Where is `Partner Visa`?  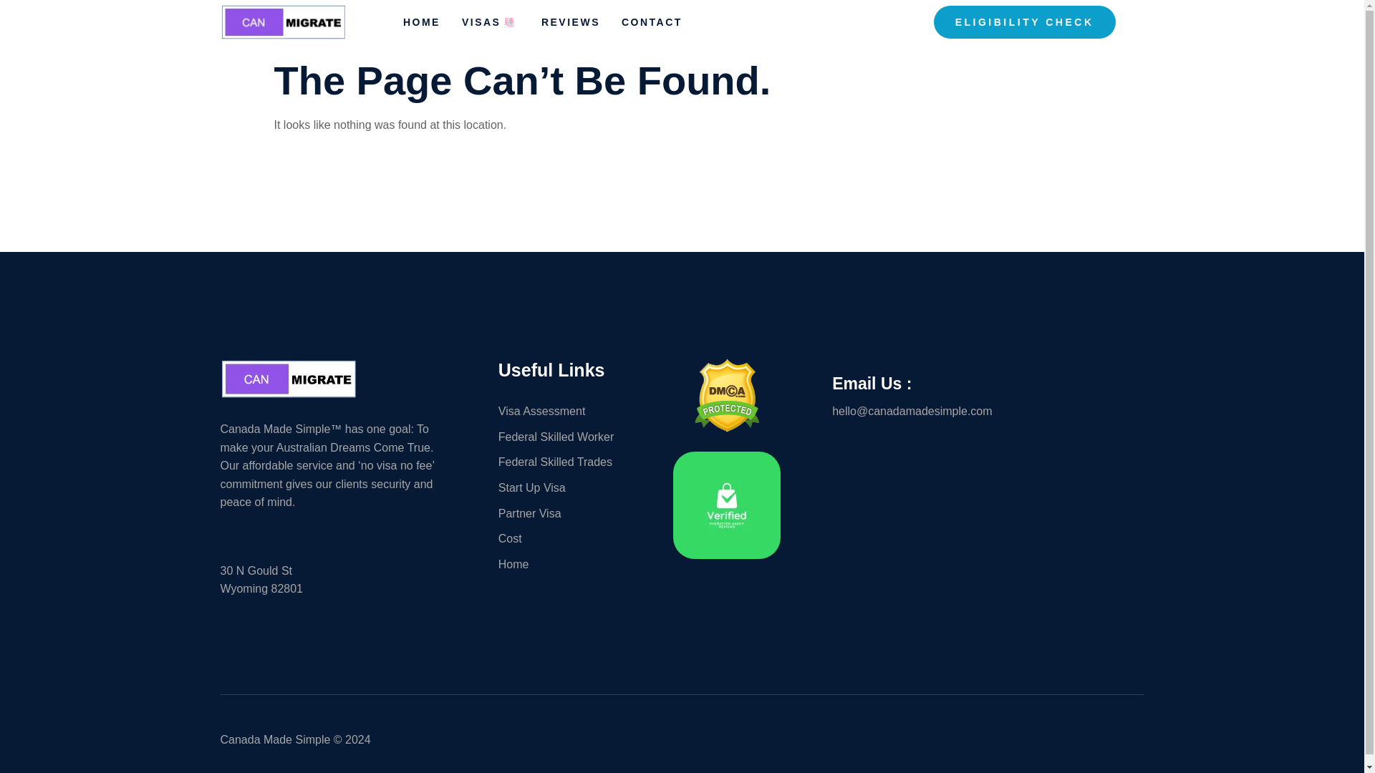
Partner Visa is located at coordinates (566, 514).